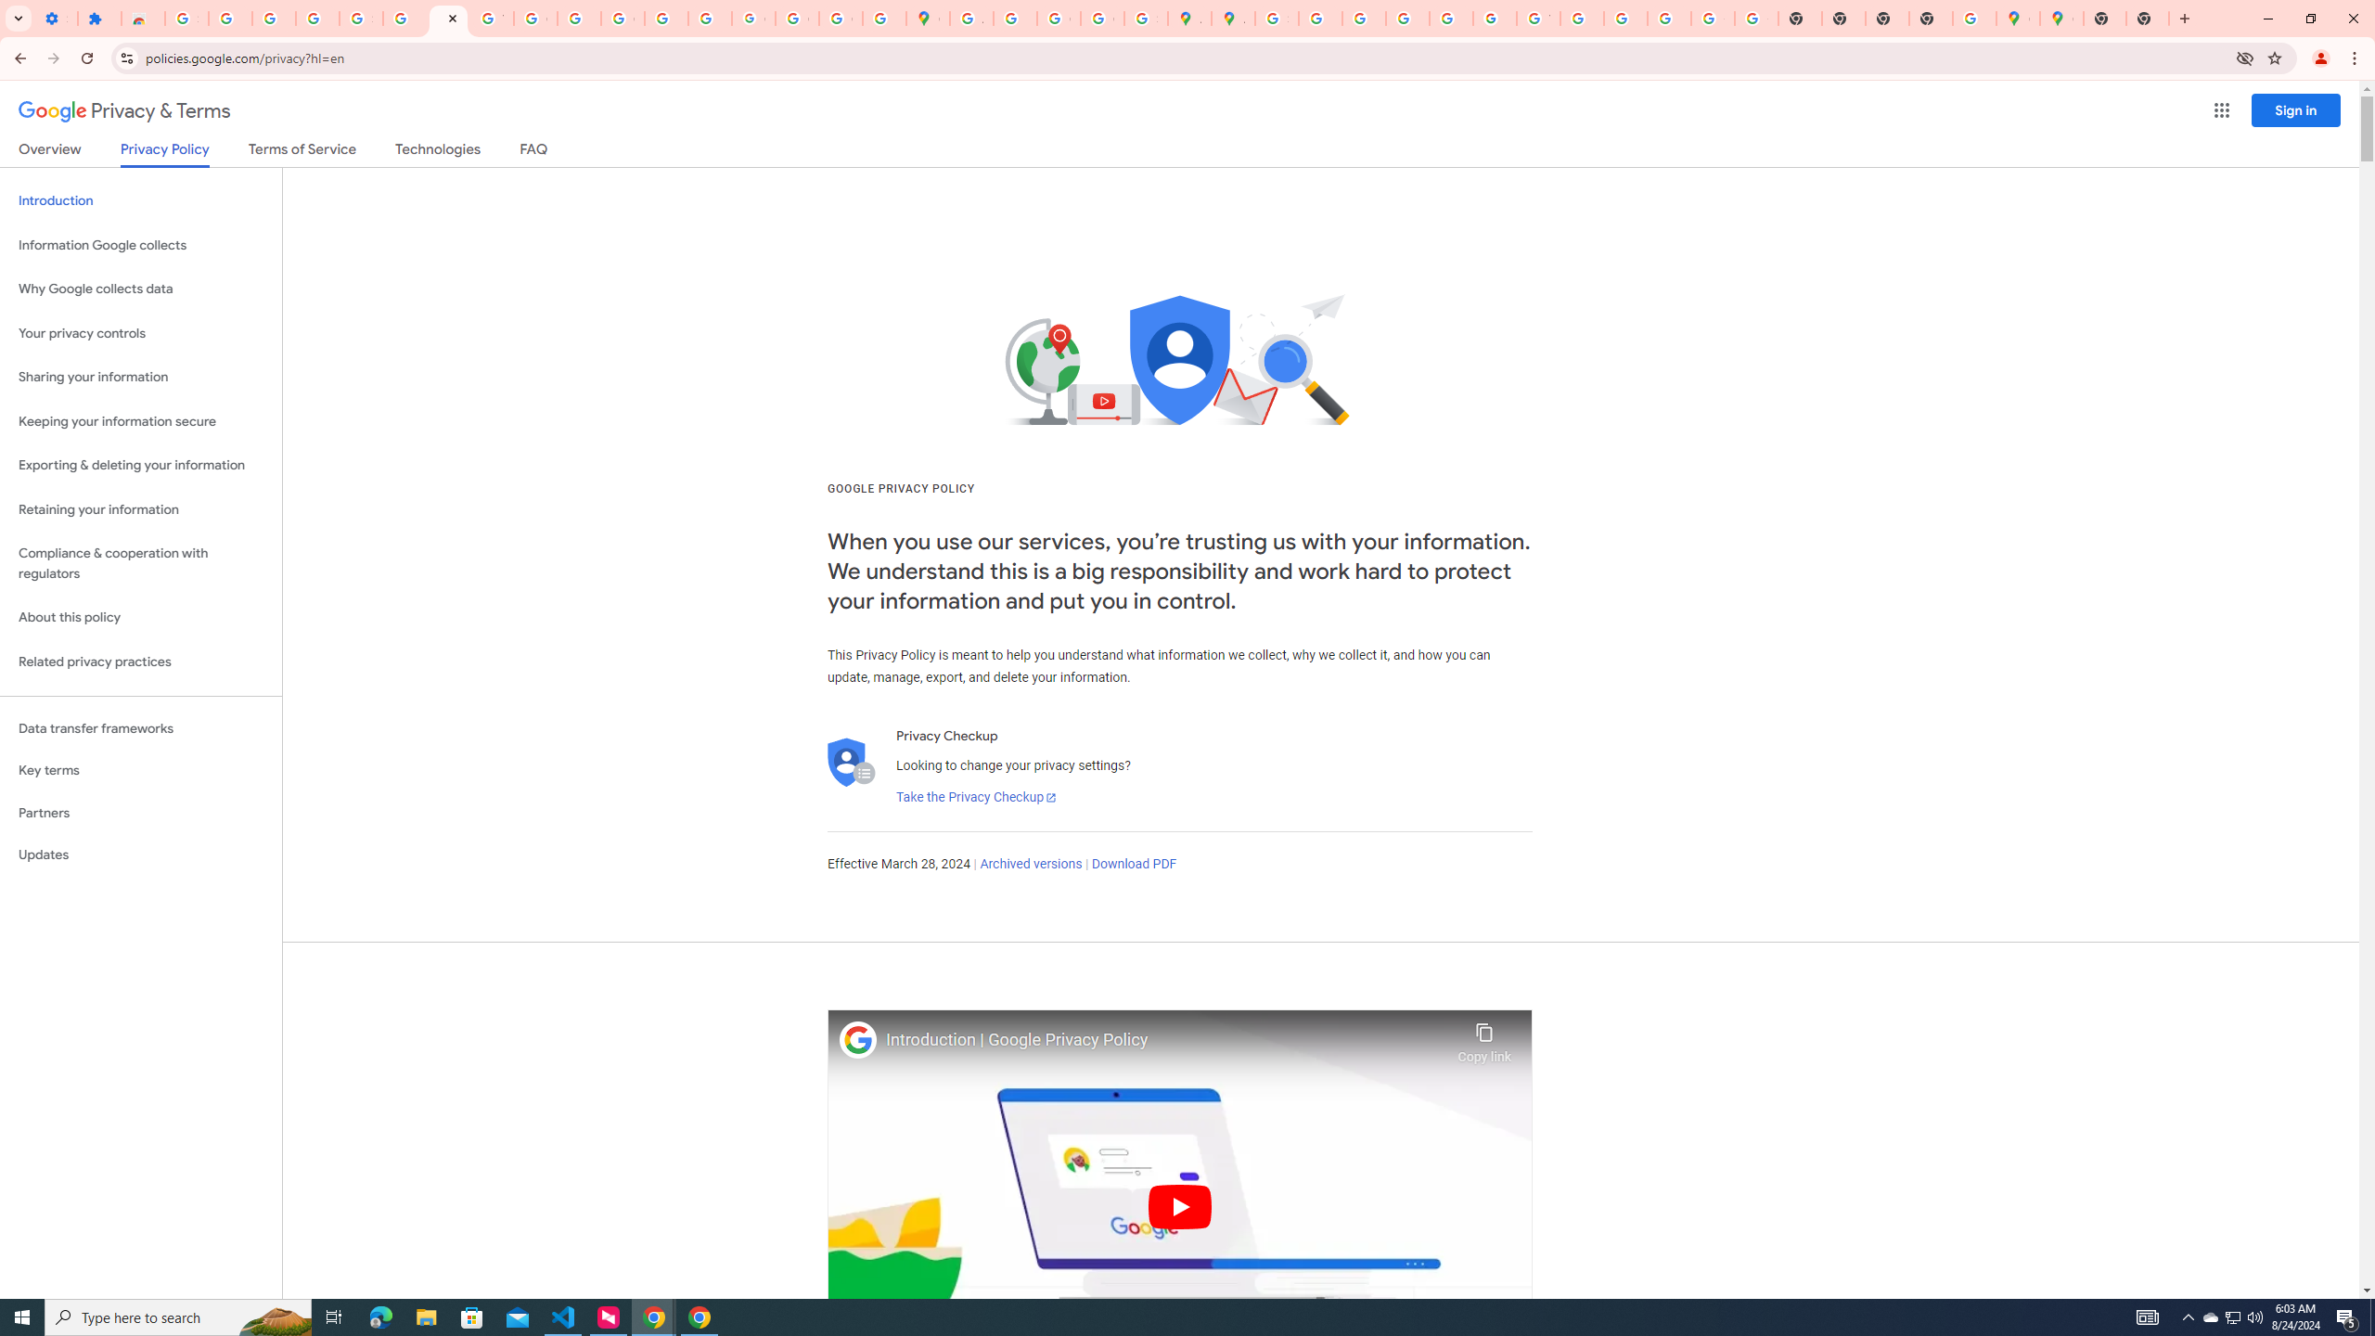  I want to click on Sign in - Google Accounts, so click(186, 19).